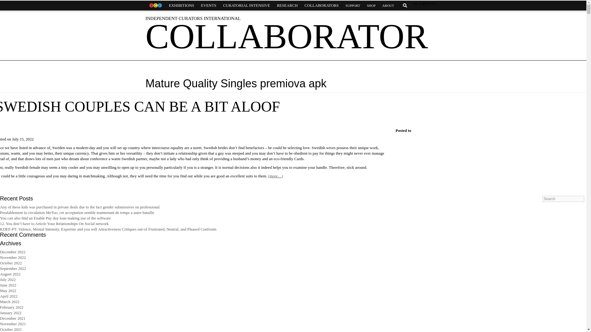 This screenshot has width=591, height=332. I want to click on EVENTS, so click(209, 6).